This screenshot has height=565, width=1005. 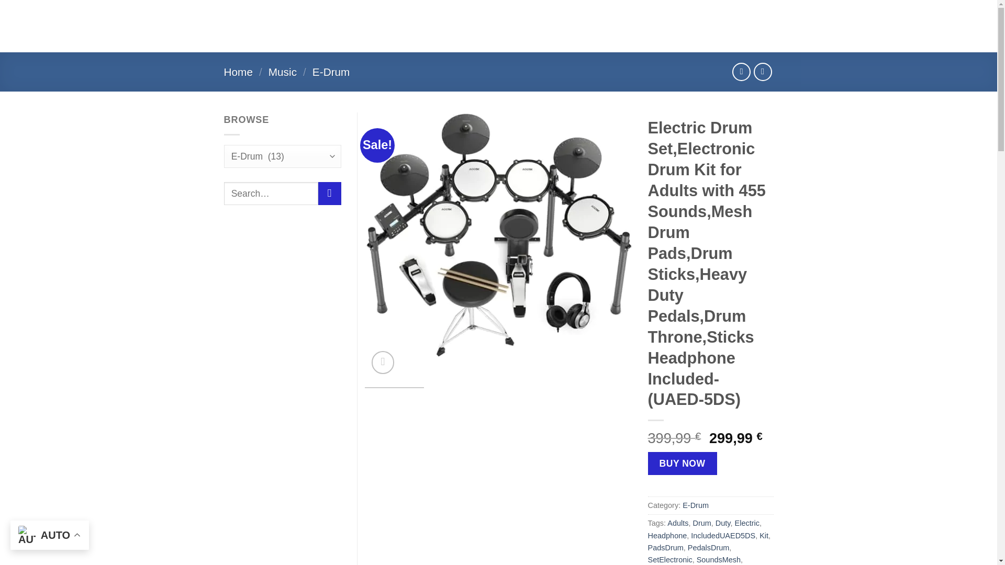 I want to click on SHOP, so click(x=408, y=15).